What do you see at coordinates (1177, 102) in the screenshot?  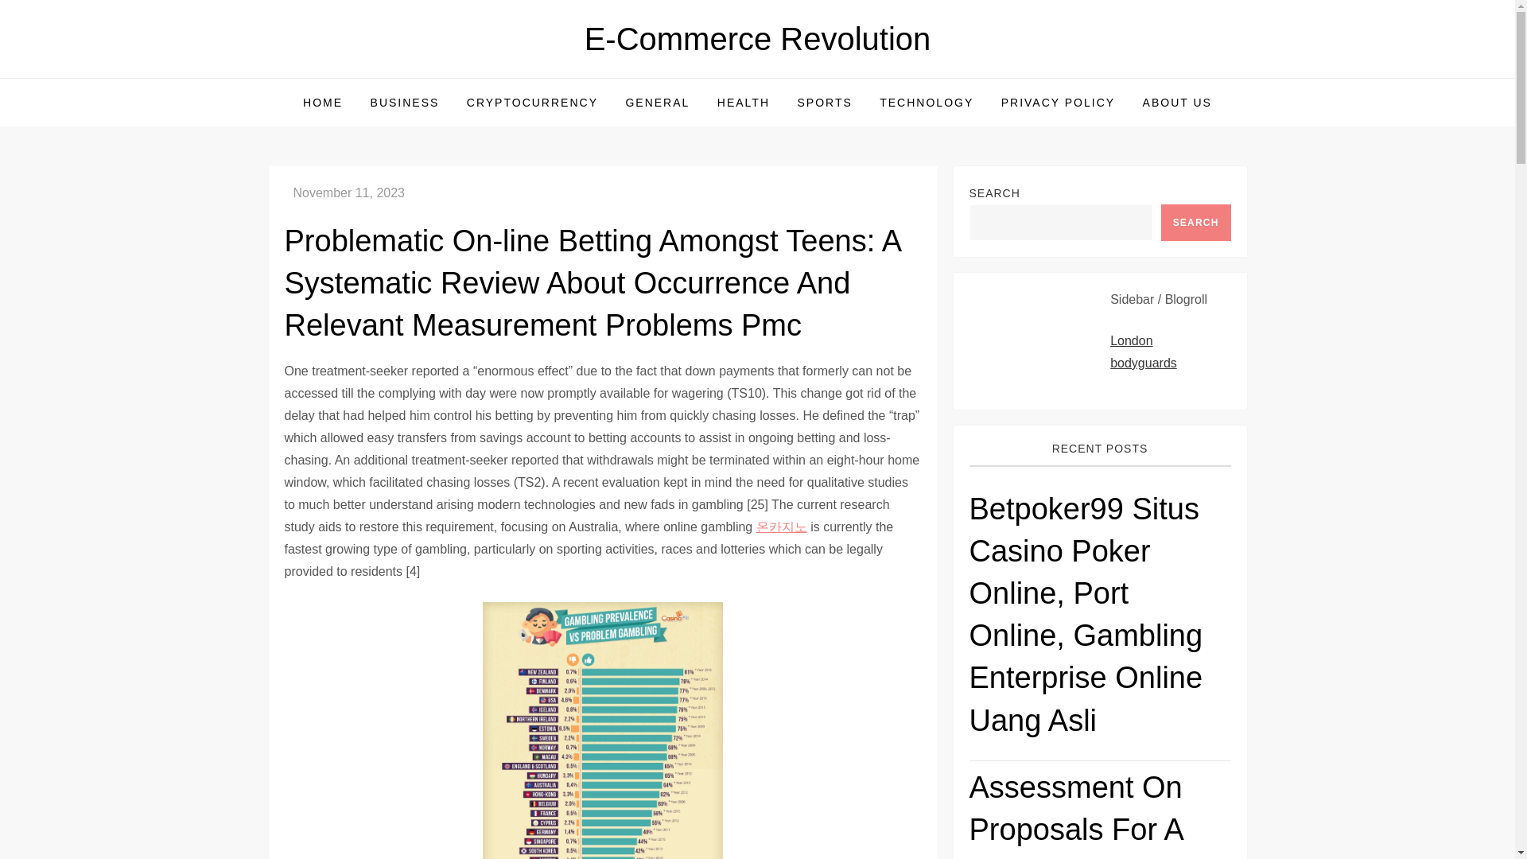 I see `ABOUT US` at bounding box center [1177, 102].